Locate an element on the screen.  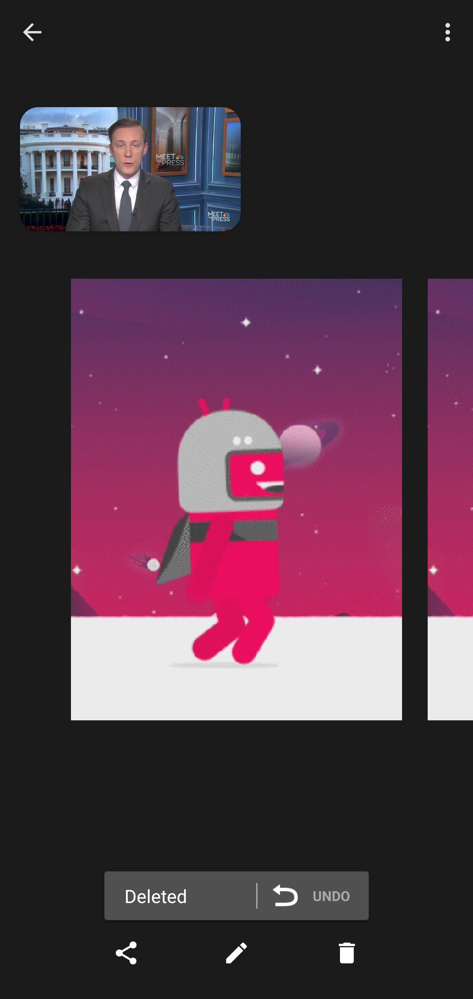
Share is located at coordinates (126, 953).